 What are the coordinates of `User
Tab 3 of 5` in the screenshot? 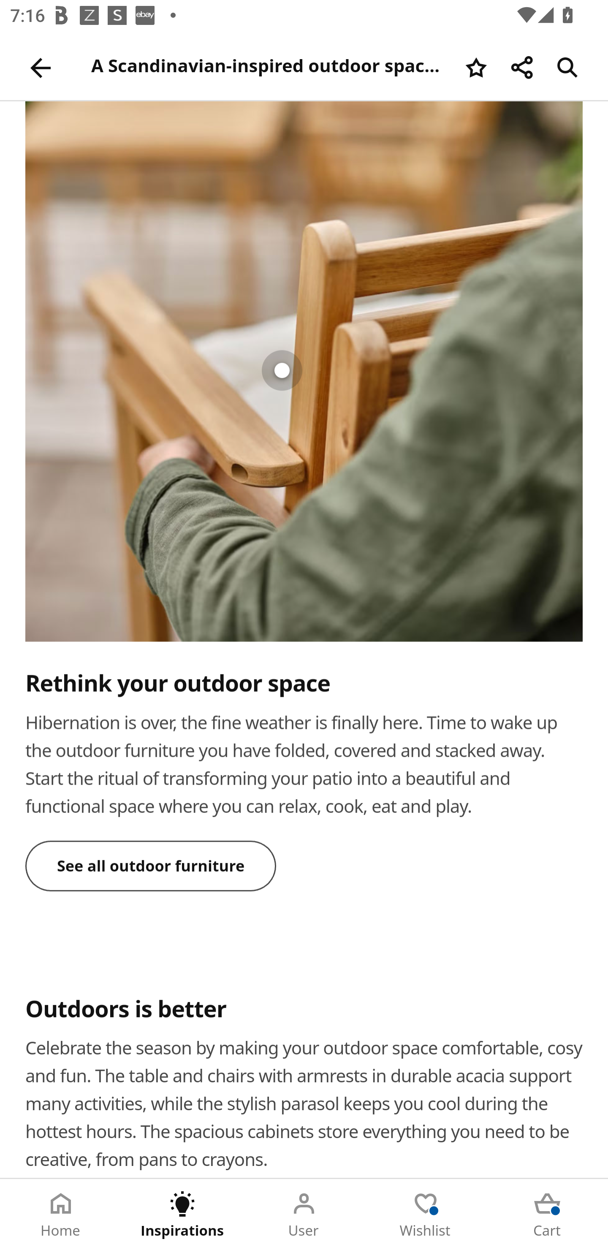 It's located at (304, 1215).